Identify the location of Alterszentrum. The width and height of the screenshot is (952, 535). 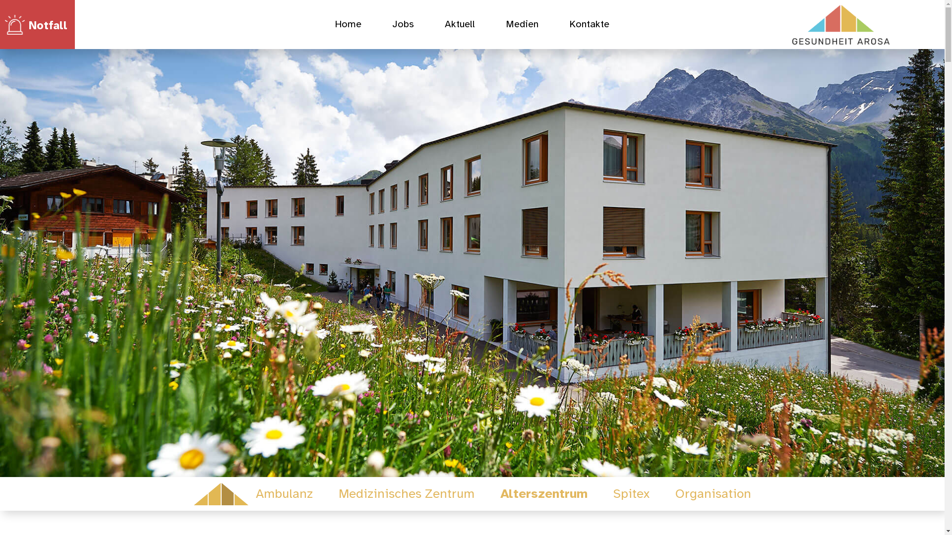
(543, 494).